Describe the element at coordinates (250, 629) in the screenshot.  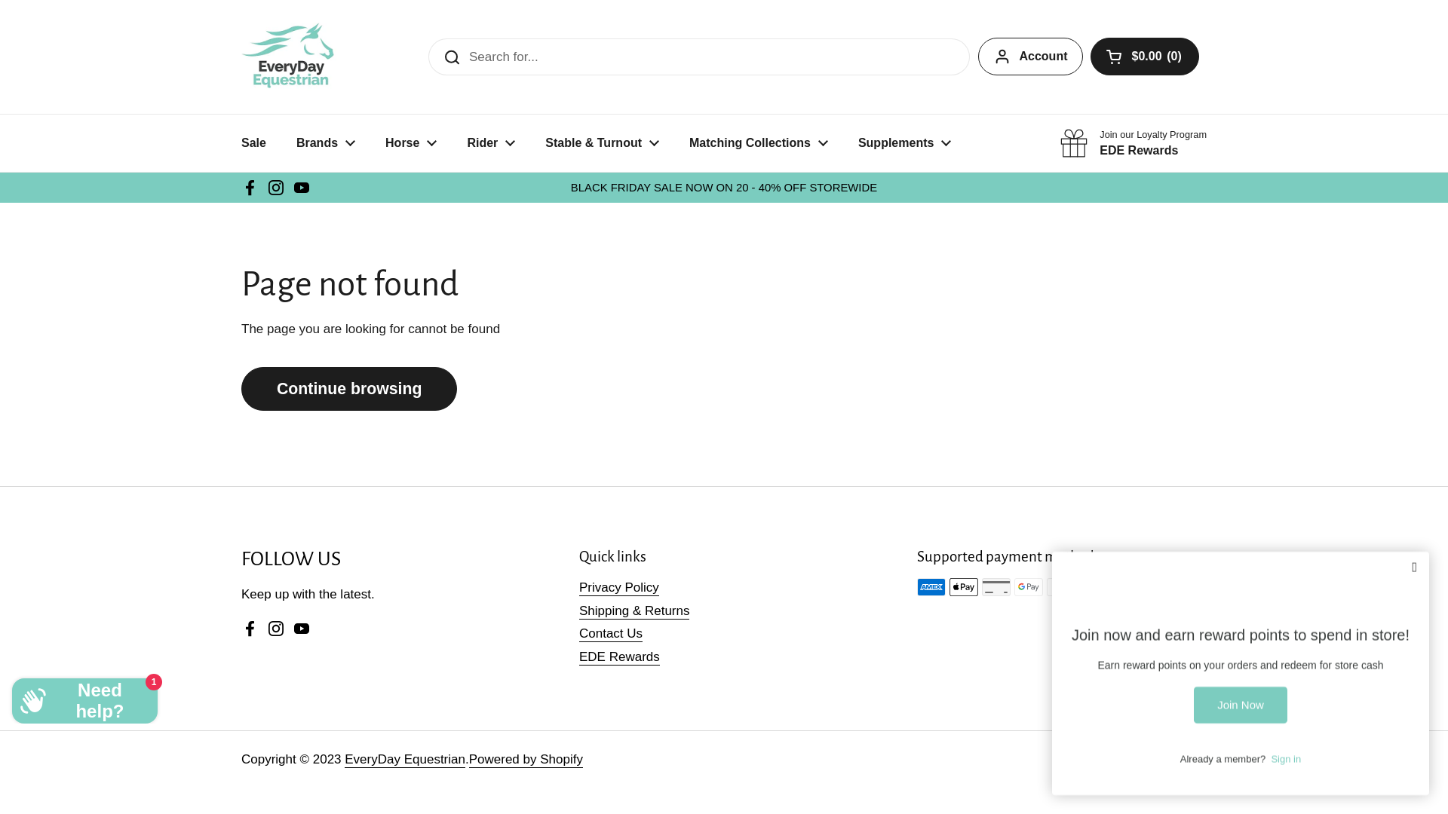
I see `Facebook` at that location.